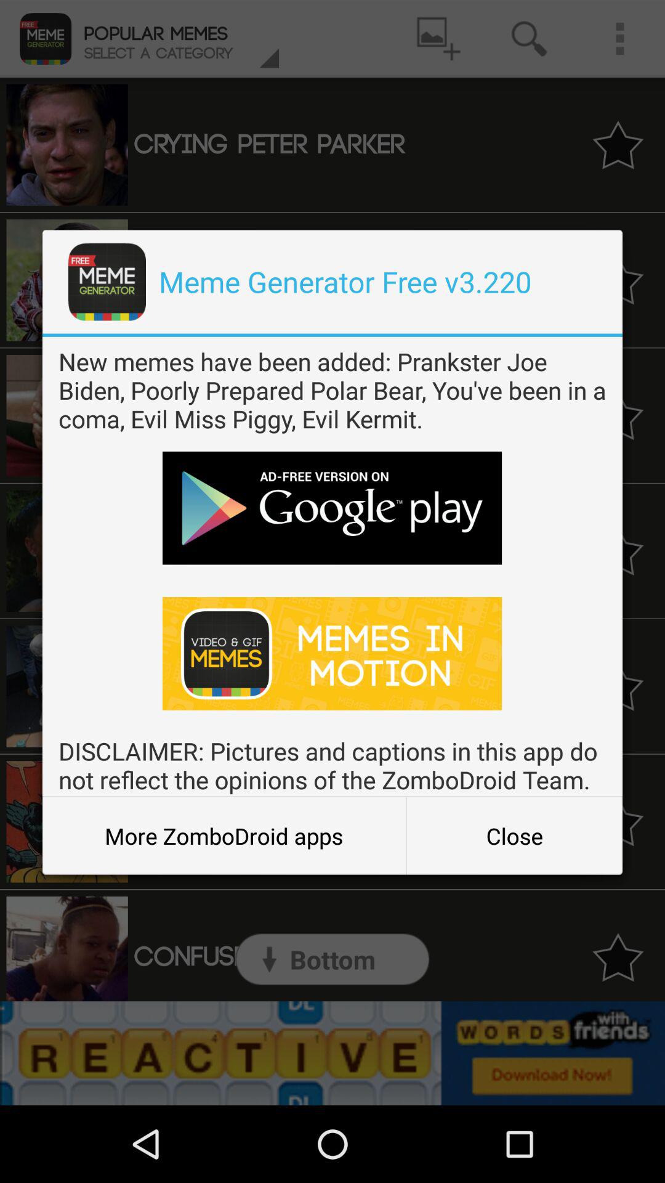 The height and width of the screenshot is (1183, 665). Describe the element at coordinates (332, 653) in the screenshot. I see `download app` at that location.